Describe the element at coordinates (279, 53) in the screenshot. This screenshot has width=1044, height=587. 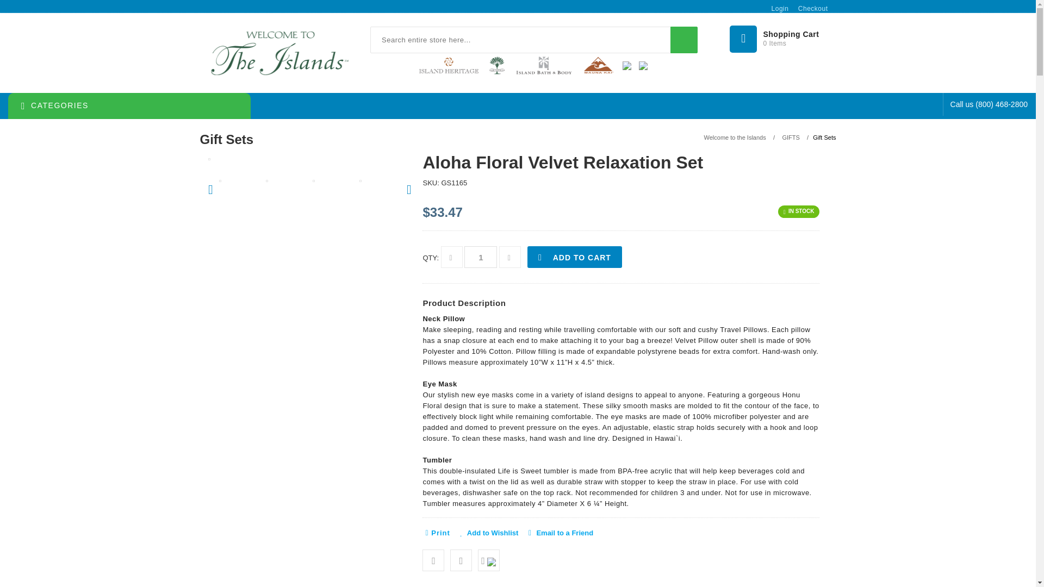
I see `Welcome to the Islands` at that location.